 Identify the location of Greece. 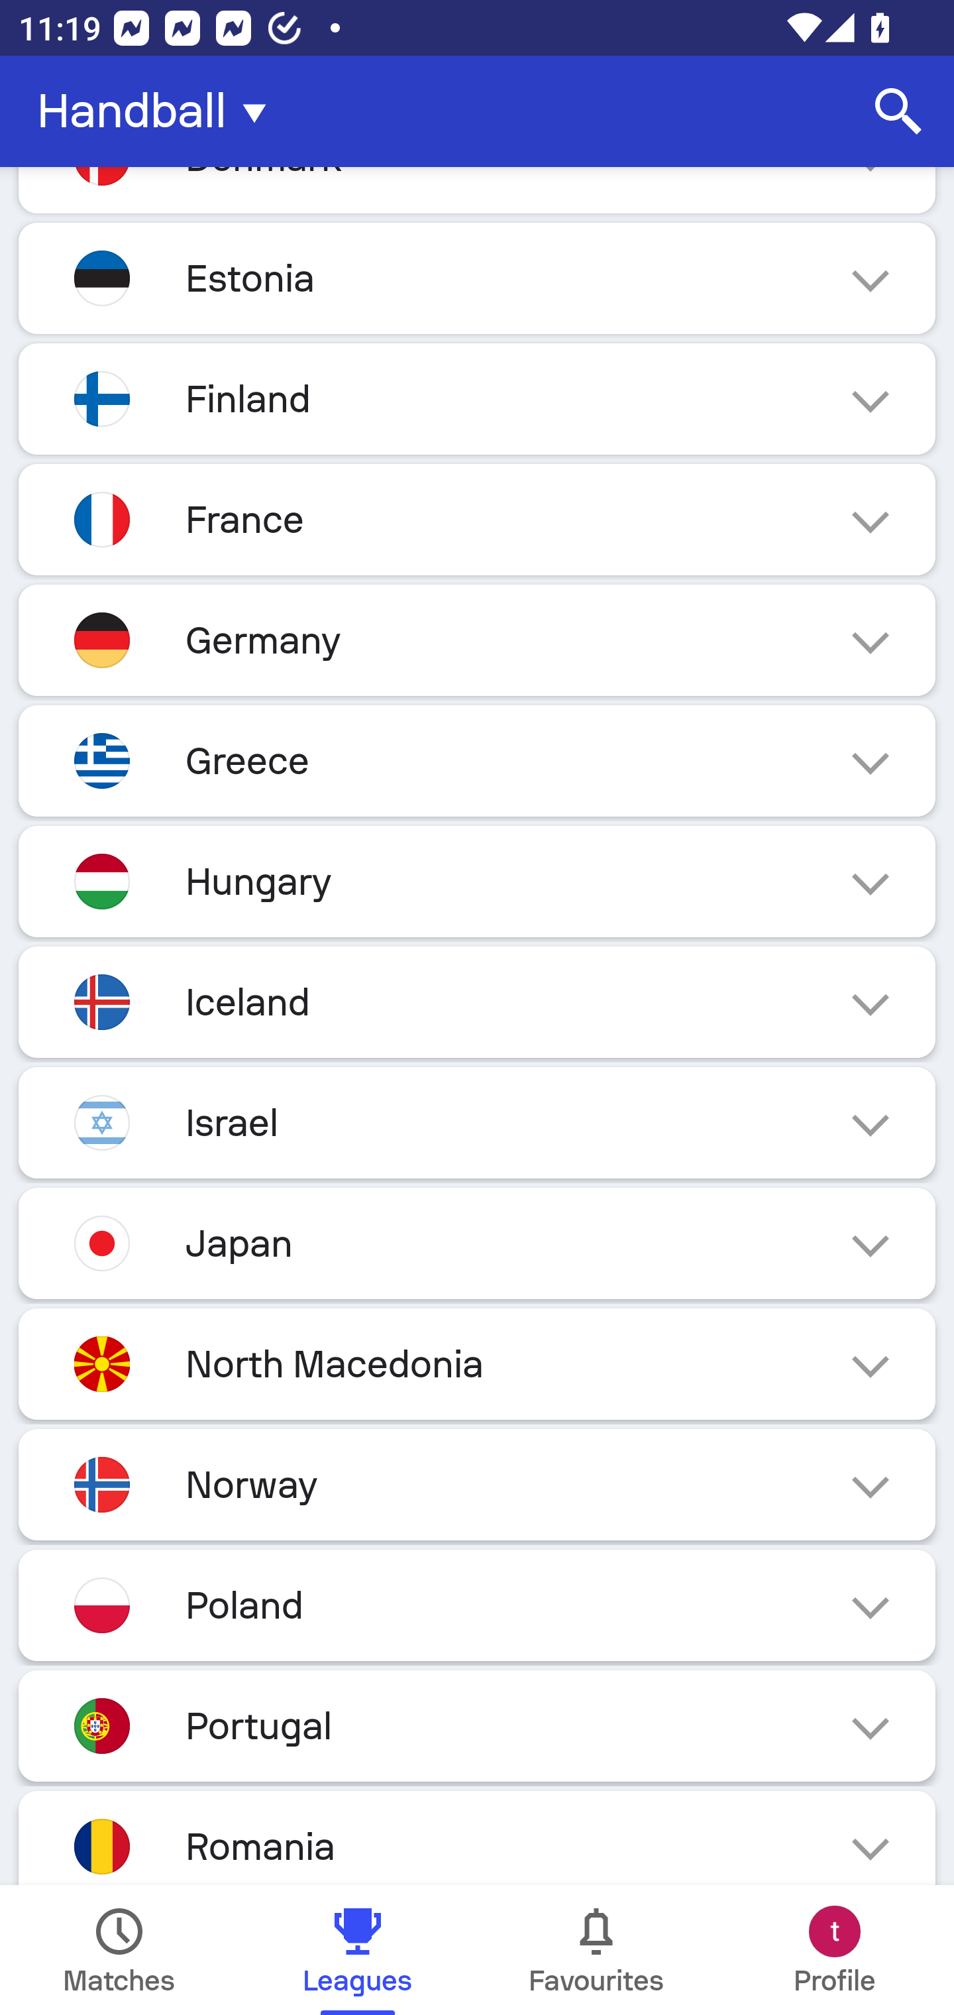
(477, 761).